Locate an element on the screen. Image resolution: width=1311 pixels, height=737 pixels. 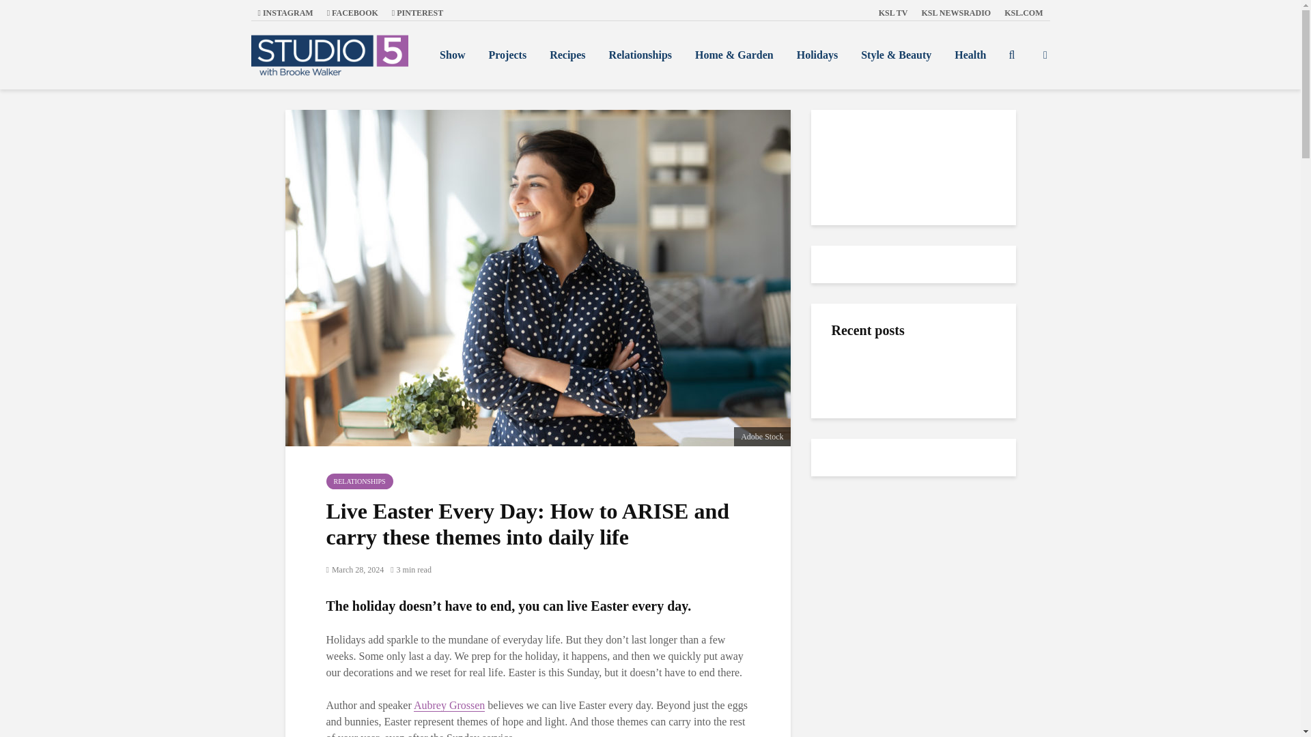
Projects is located at coordinates (507, 55).